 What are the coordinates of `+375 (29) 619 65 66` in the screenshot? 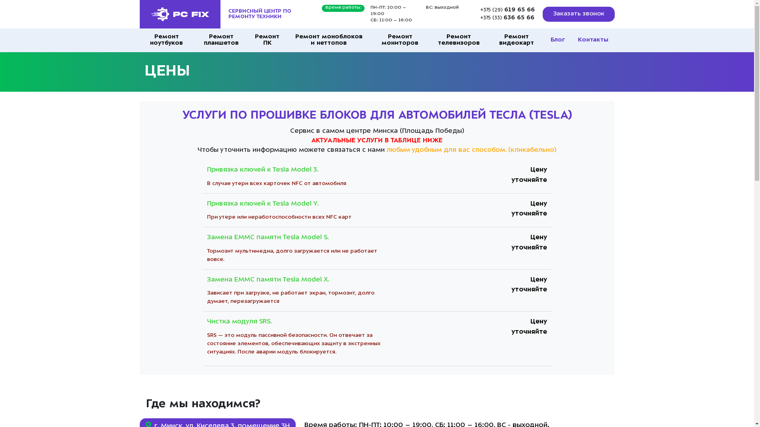 It's located at (507, 10).